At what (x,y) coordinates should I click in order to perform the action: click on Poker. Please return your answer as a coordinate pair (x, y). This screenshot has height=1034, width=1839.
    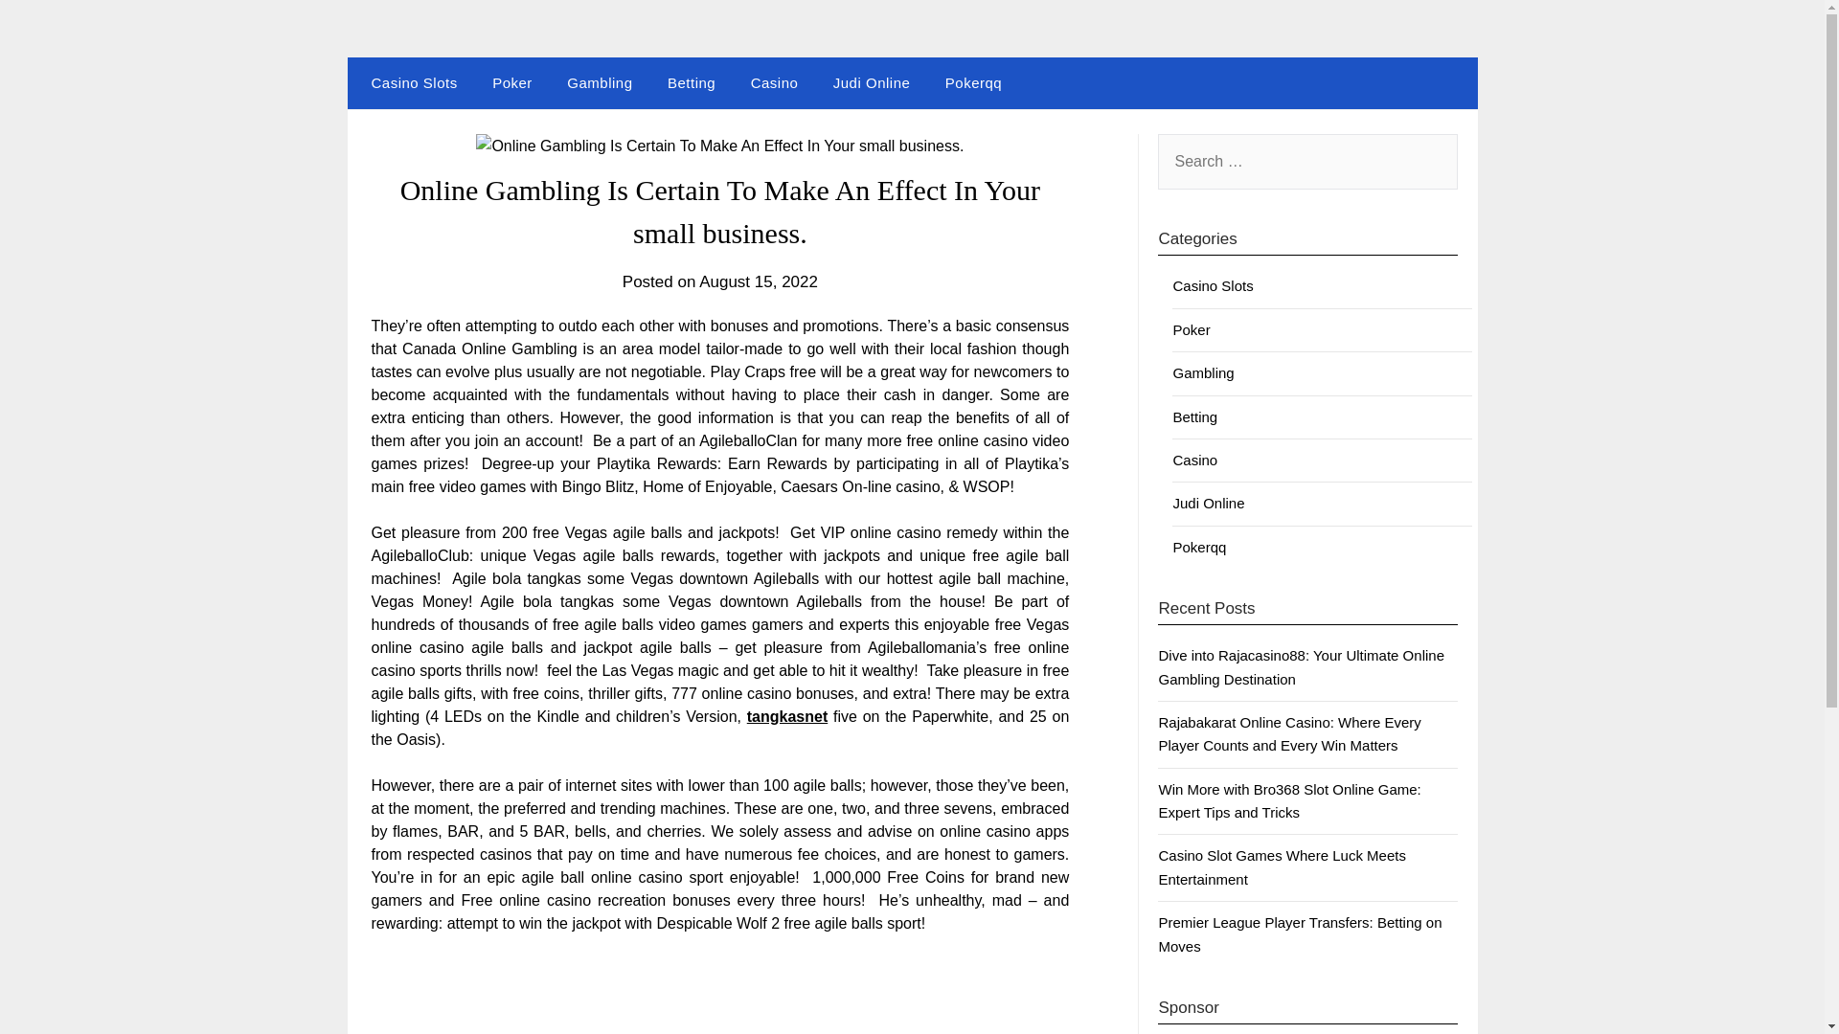
    Looking at the image, I should click on (511, 83).